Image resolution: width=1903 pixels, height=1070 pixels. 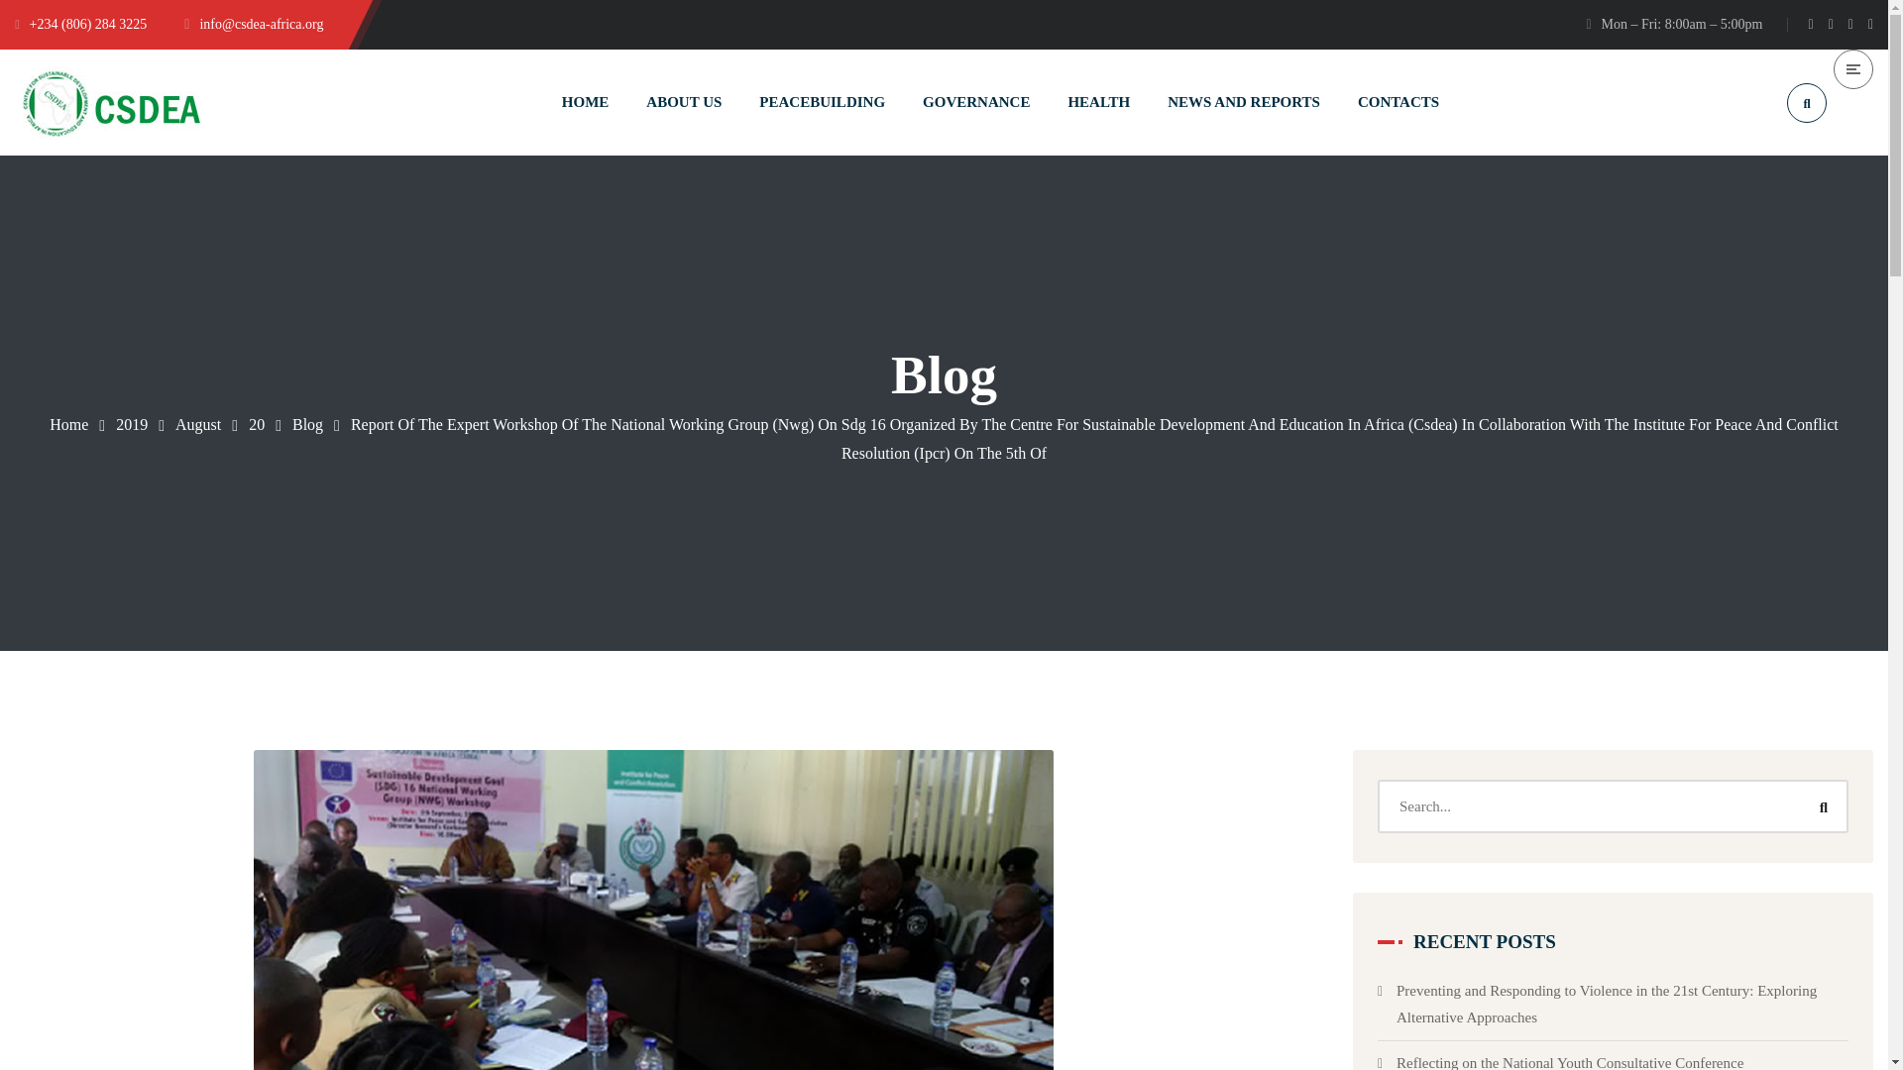 What do you see at coordinates (822, 101) in the screenshot?
I see `PEACEBUILDING` at bounding box center [822, 101].